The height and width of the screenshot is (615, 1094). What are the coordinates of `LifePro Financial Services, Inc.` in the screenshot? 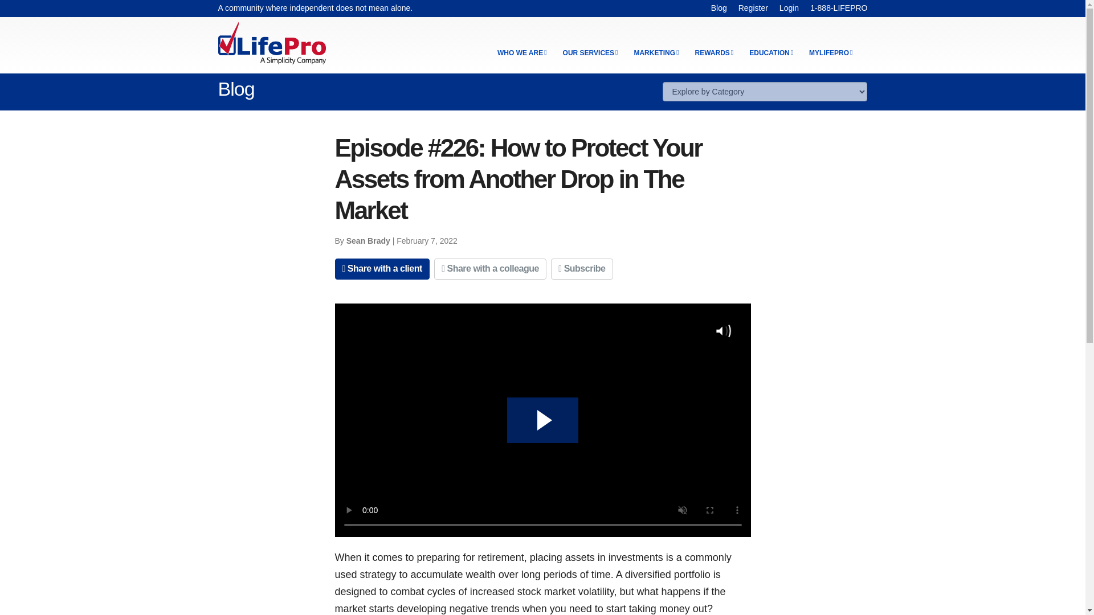 It's located at (271, 41).